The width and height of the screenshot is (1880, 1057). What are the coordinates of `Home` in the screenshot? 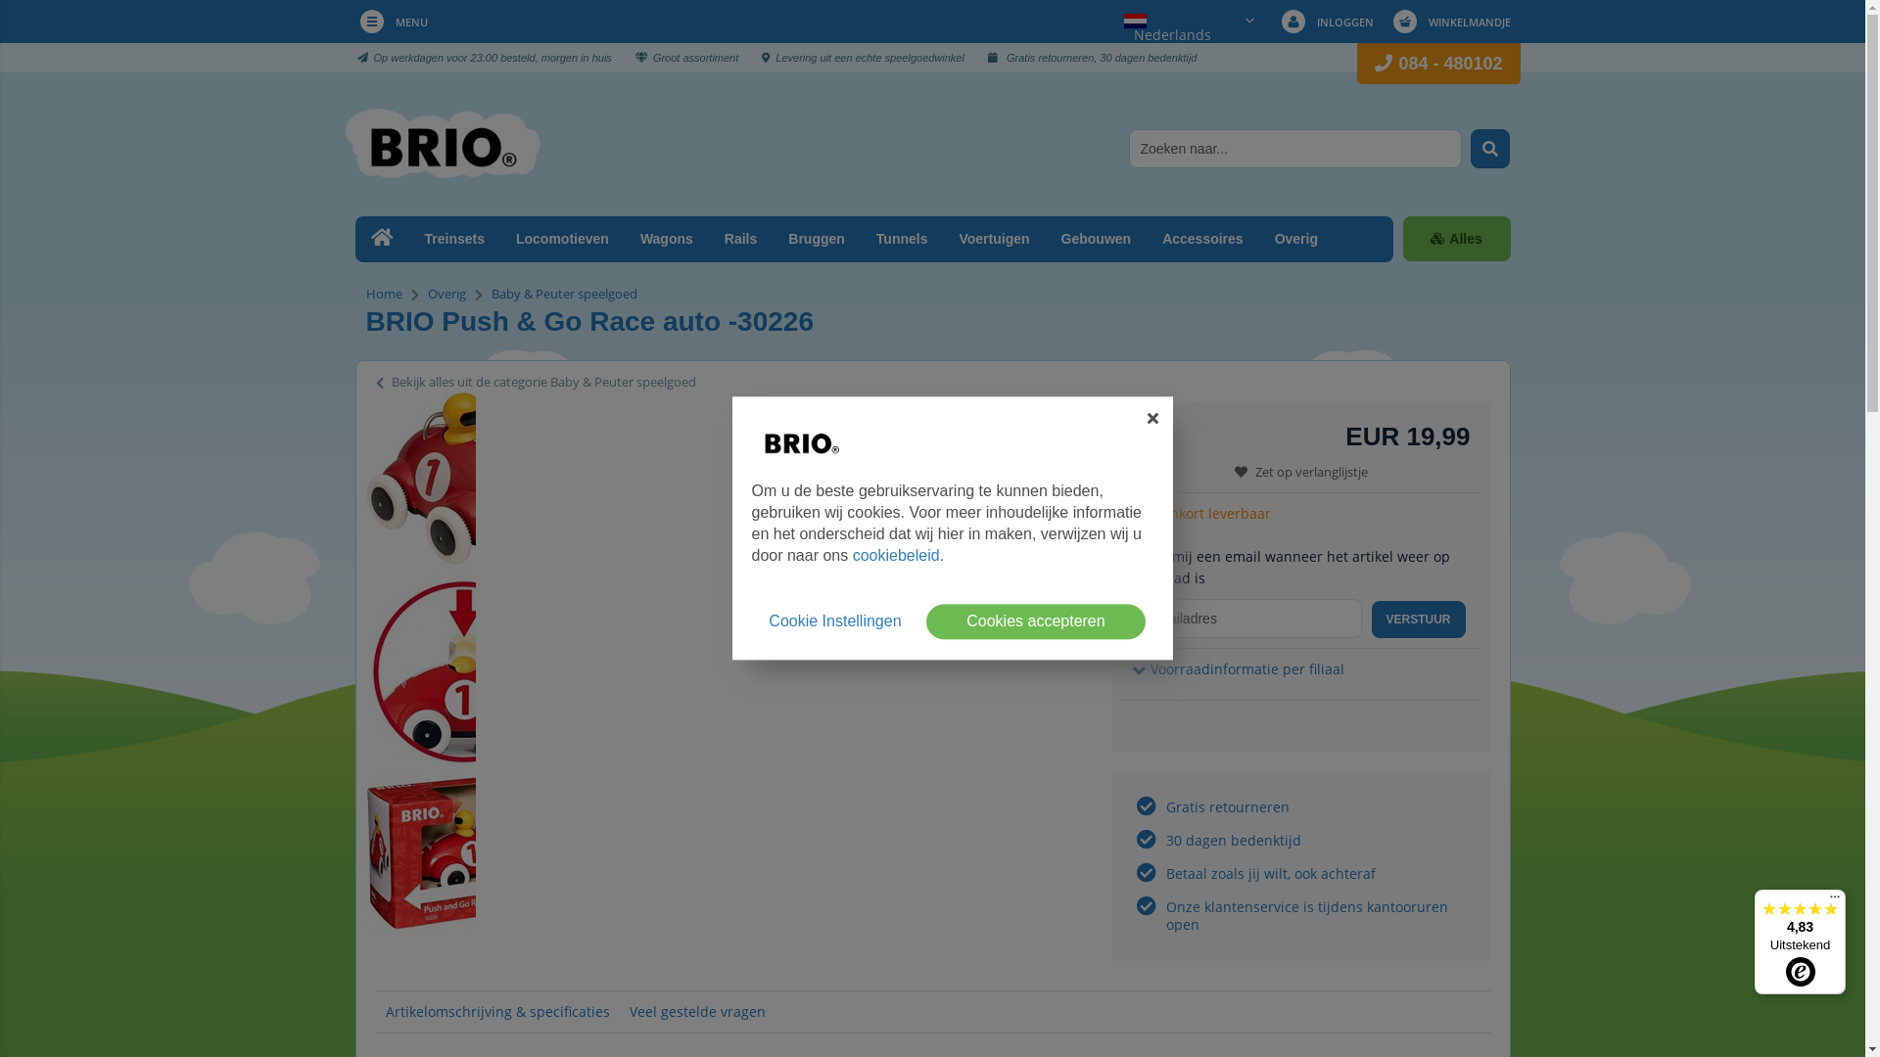 It's located at (384, 294).